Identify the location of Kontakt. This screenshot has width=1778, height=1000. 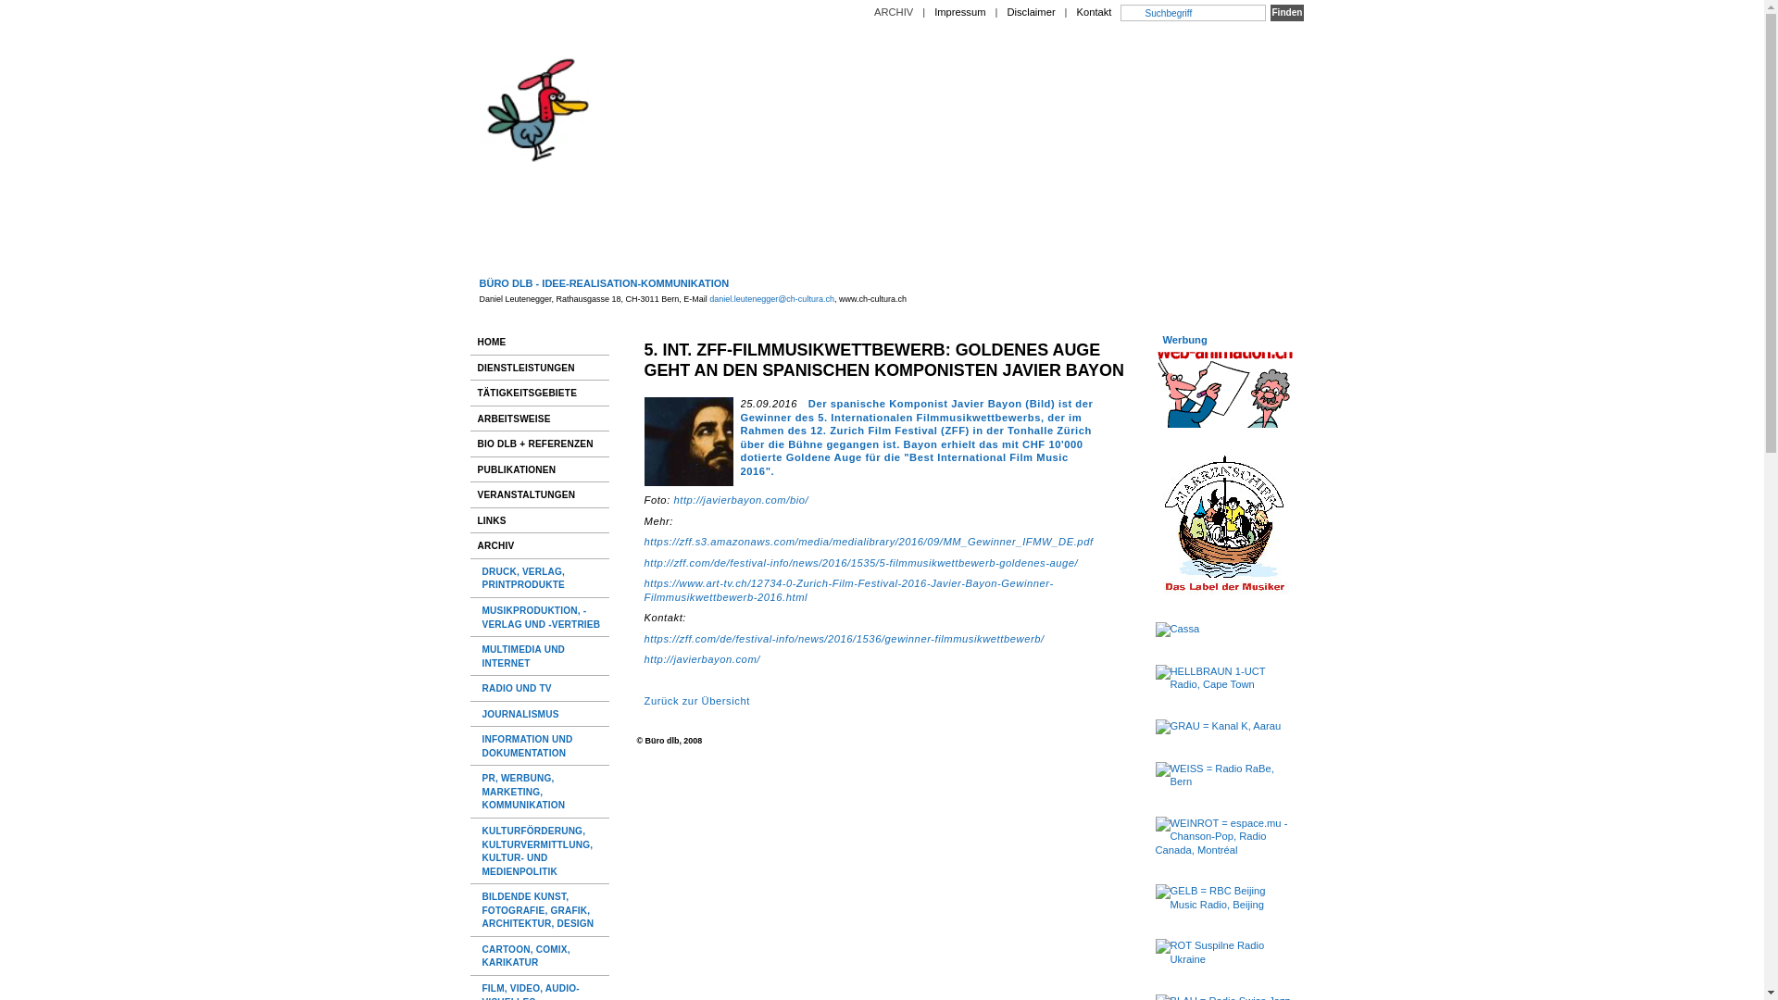
(1095, 12).